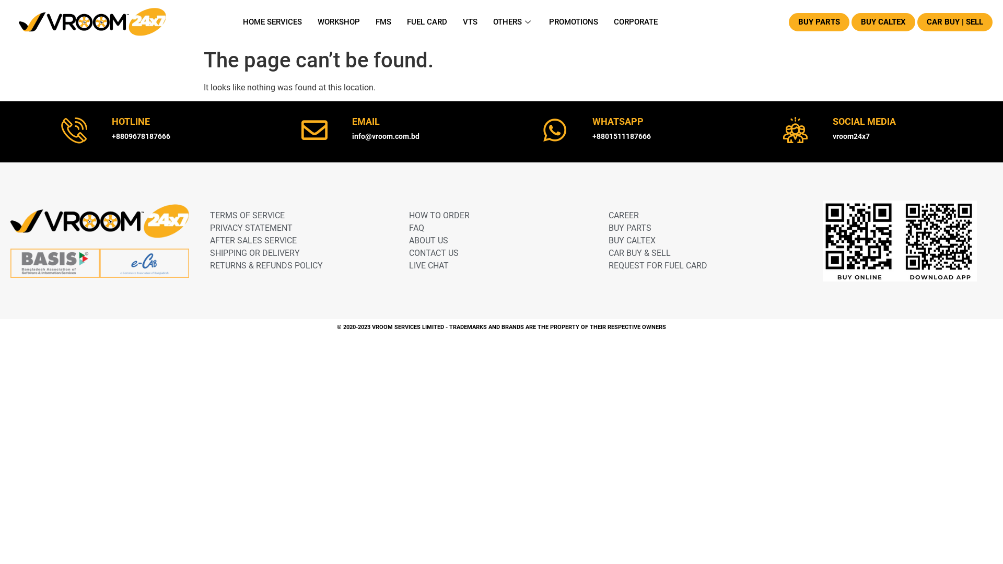 The height and width of the screenshot is (564, 1003). Describe the element at coordinates (692, 241) in the screenshot. I see `BUY CALTEX` at that location.